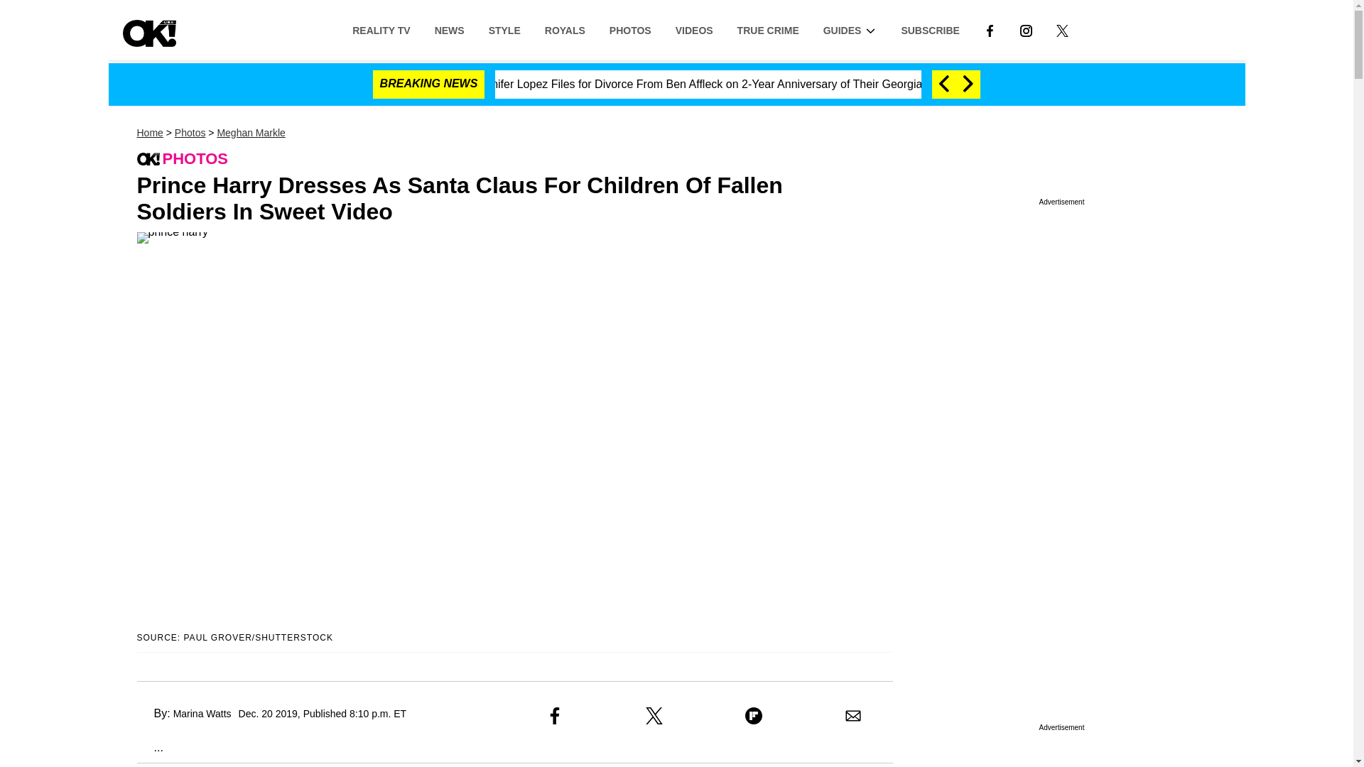 The width and height of the screenshot is (1364, 767). I want to click on TRUE CRIME, so click(769, 29).